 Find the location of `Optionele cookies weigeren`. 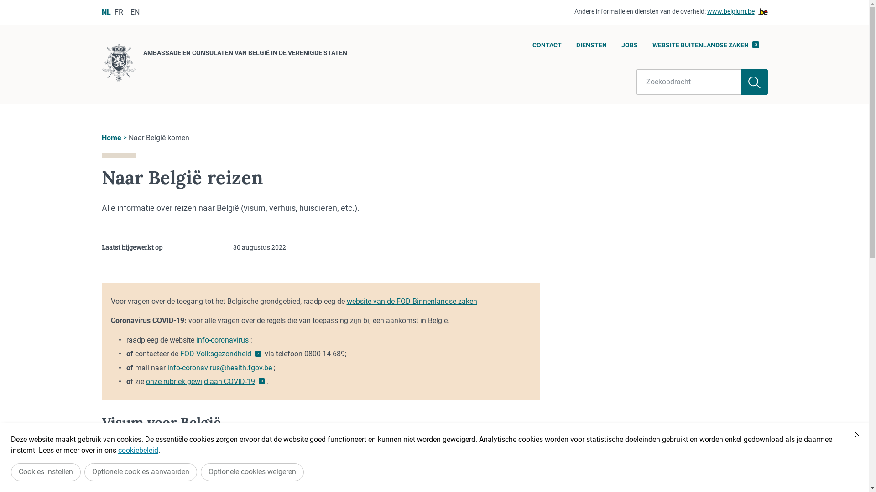

Optionele cookies weigeren is located at coordinates (252, 472).